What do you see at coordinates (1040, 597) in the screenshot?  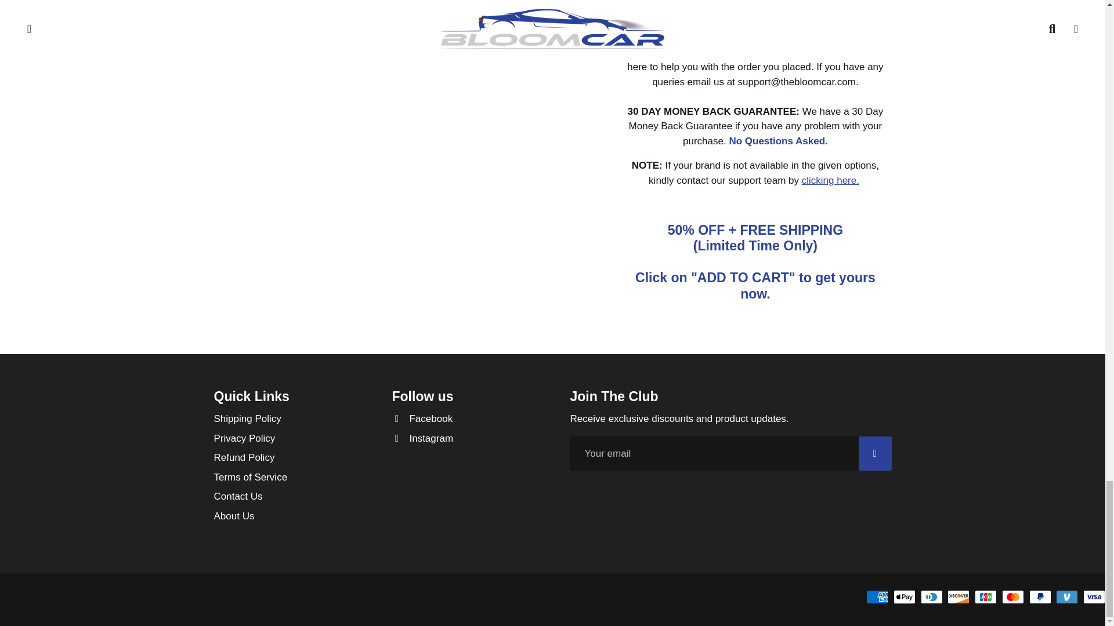 I see `PayPal` at bounding box center [1040, 597].